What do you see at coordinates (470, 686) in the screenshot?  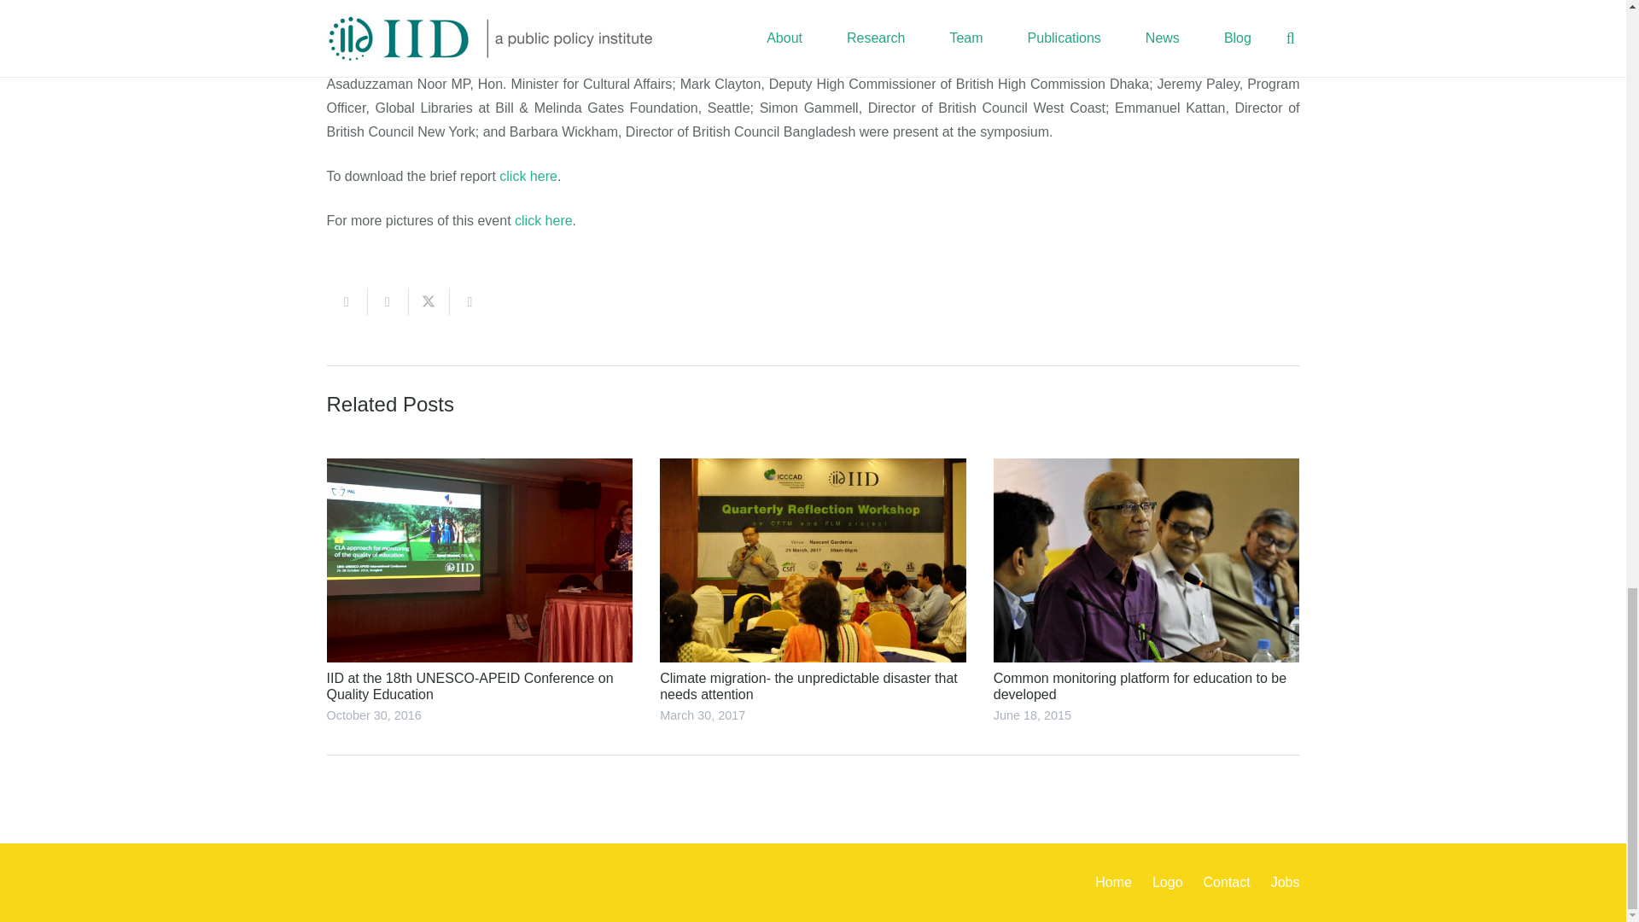 I see `IID at the 18th UNESCO-APEID Conference on Quality Education` at bounding box center [470, 686].